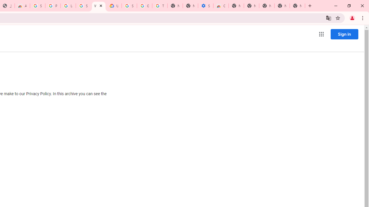  Describe the element at coordinates (336, 6) in the screenshot. I see `Minimize` at that location.